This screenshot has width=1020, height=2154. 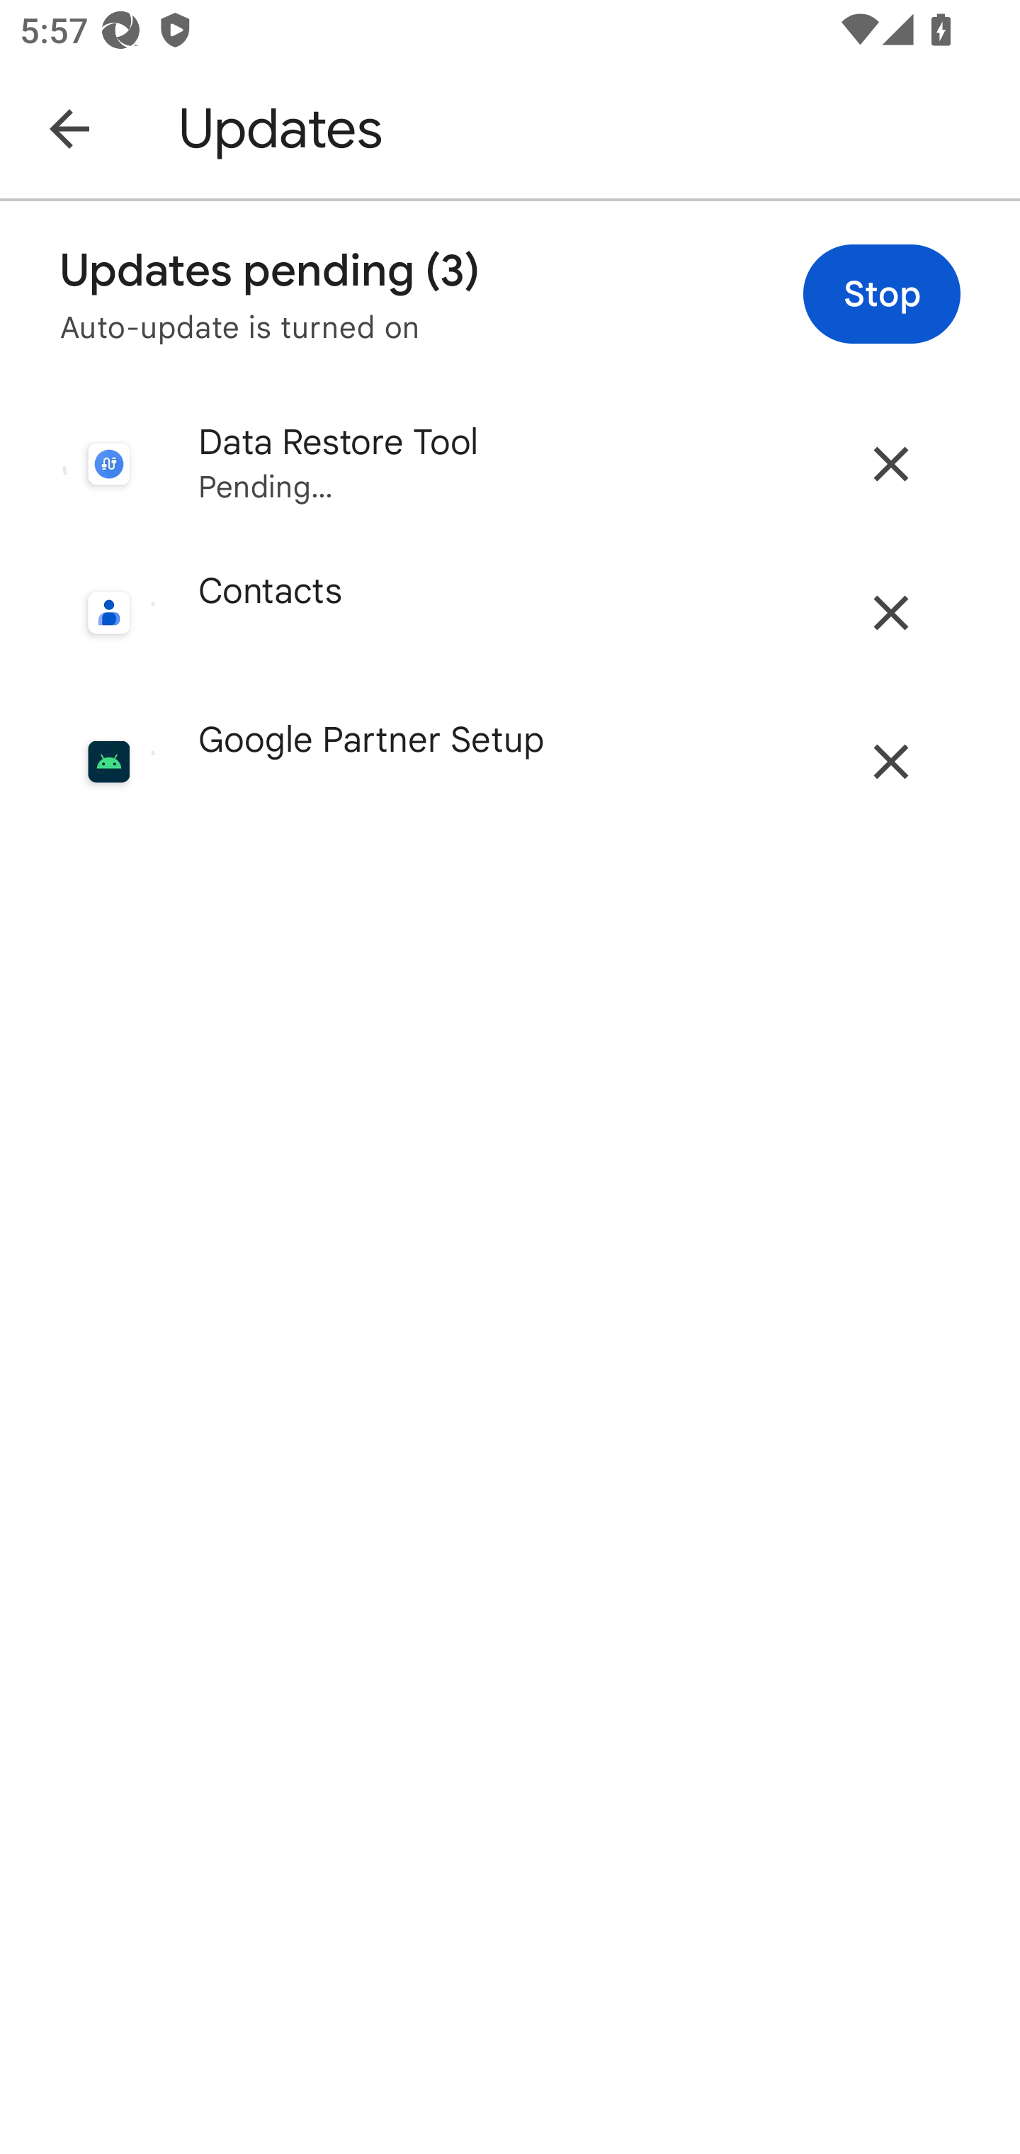 I want to click on Stop, so click(x=882, y=293).